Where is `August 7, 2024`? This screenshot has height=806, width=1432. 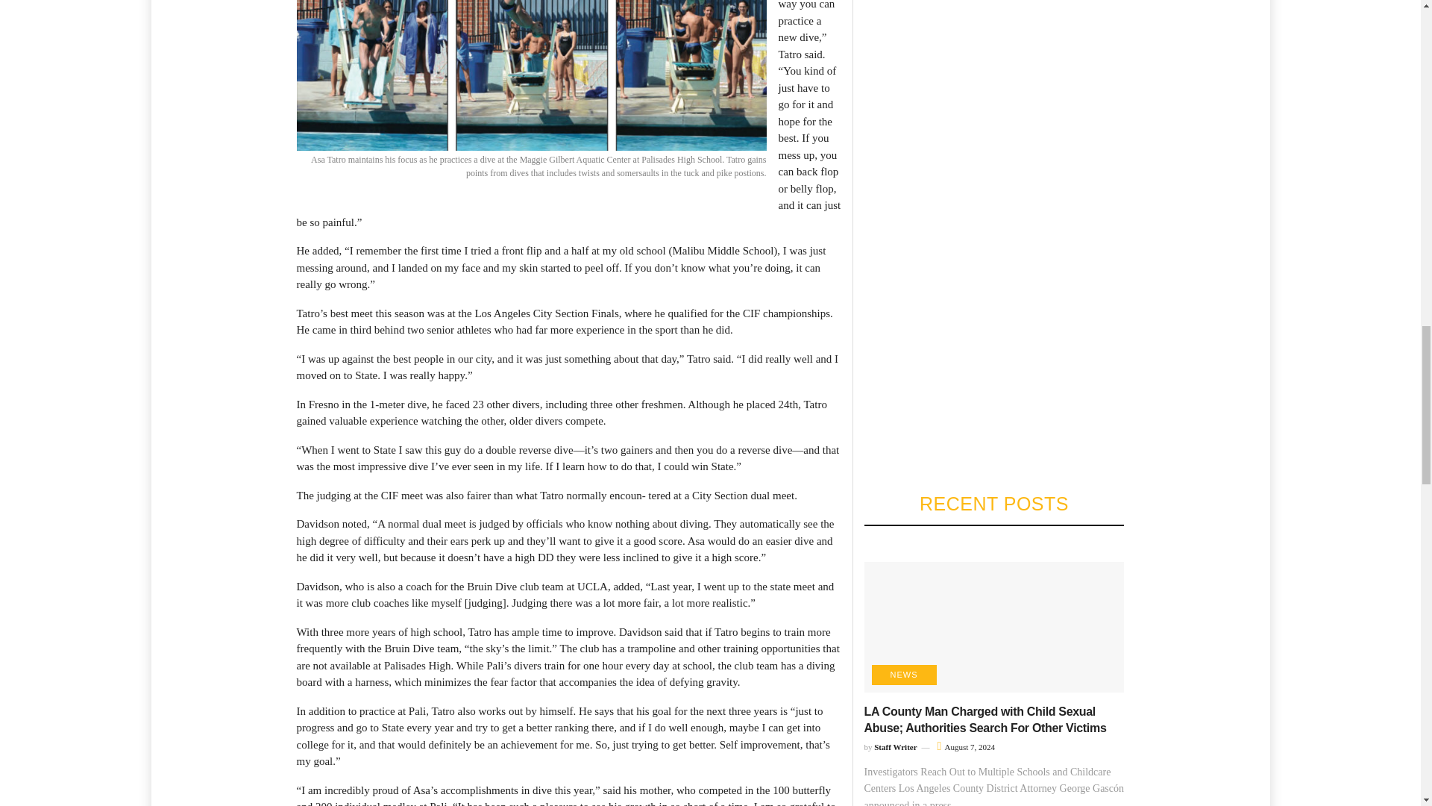
August 7, 2024 is located at coordinates (967, 746).